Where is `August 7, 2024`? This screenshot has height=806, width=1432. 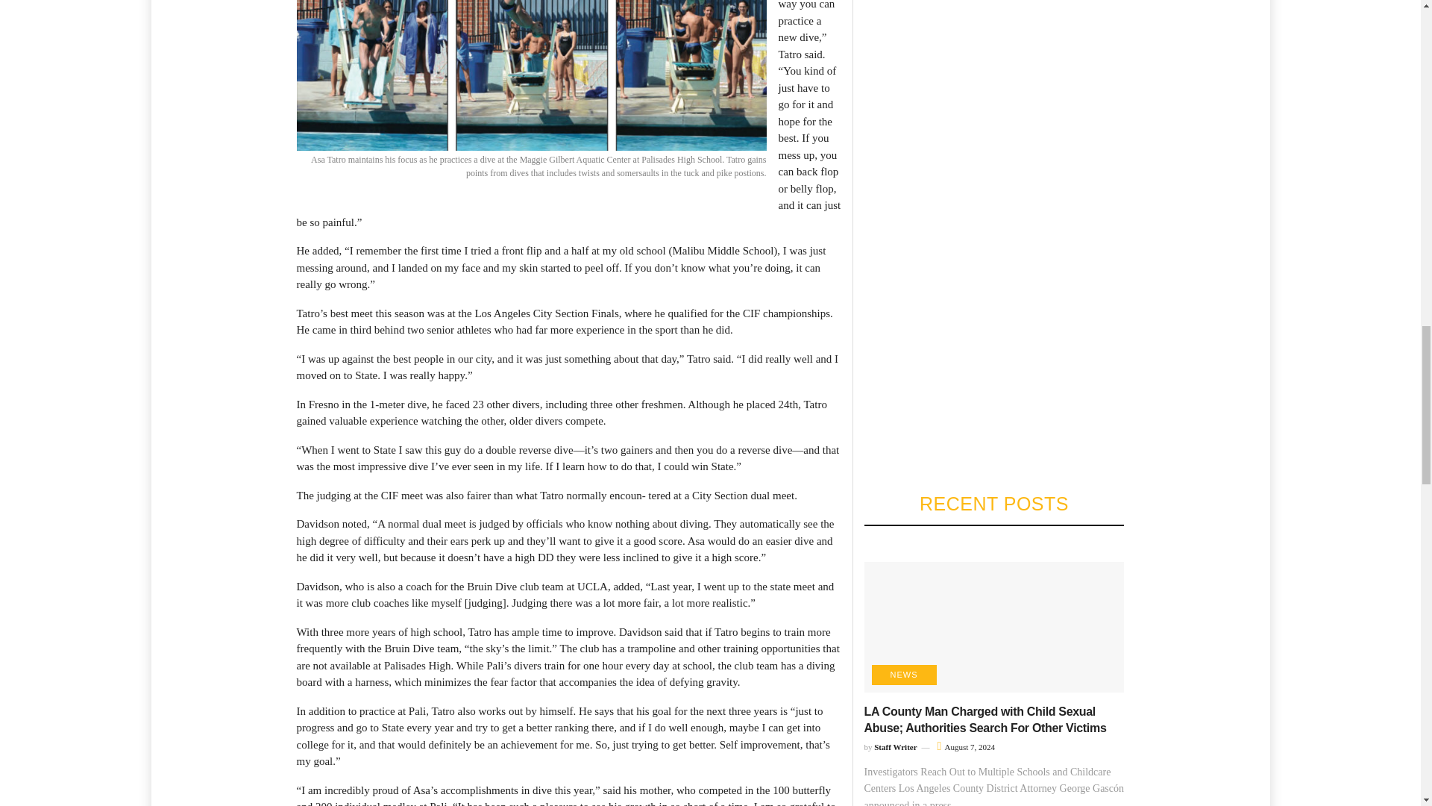
August 7, 2024 is located at coordinates (967, 746).